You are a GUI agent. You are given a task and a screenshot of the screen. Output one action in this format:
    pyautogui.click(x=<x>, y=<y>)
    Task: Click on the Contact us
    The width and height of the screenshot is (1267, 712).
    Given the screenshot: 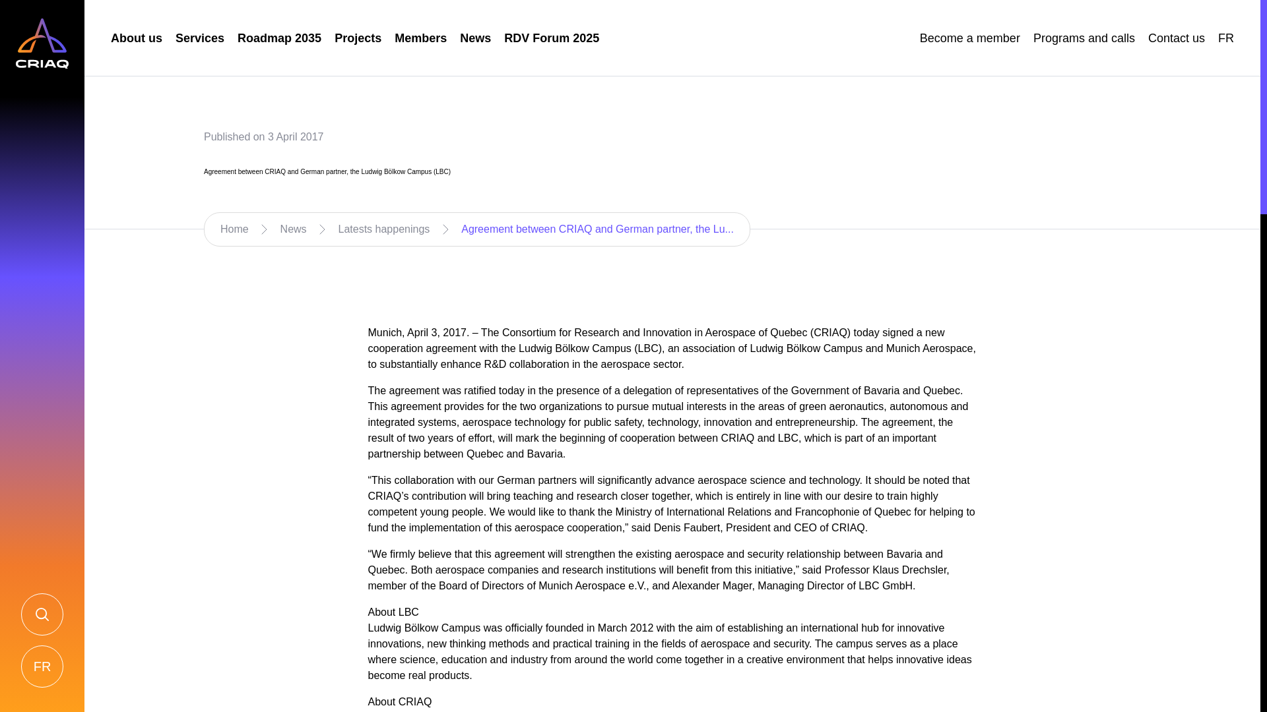 What is the action you would take?
    pyautogui.click(x=1176, y=38)
    